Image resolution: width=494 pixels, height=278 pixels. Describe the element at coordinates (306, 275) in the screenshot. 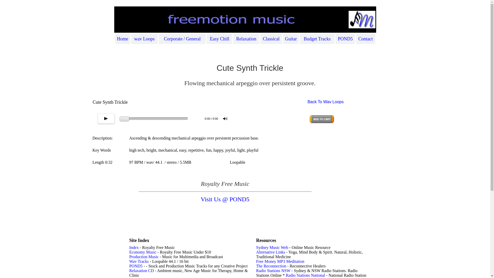

I see `Radio Stations National` at that location.